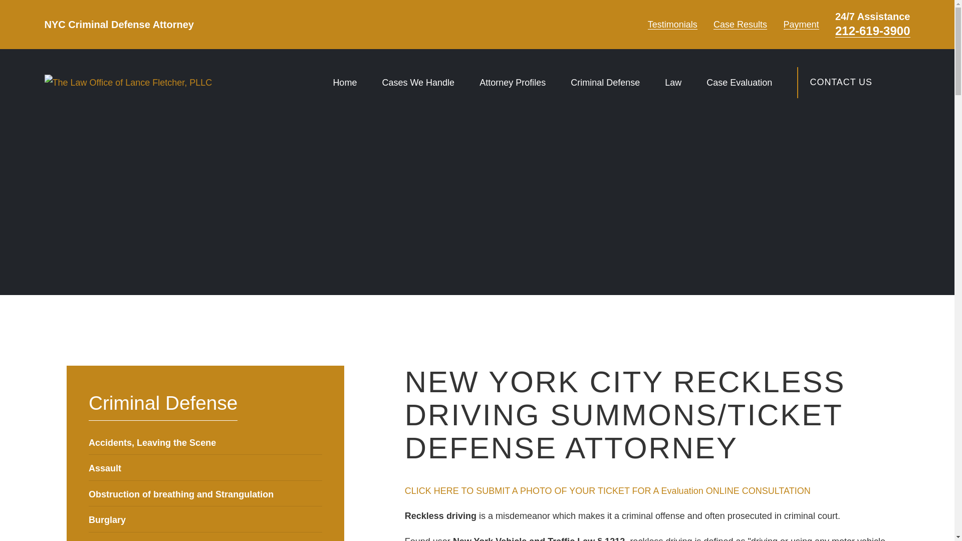  Describe the element at coordinates (740, 24) in the screenshot. I see `Case Results` at that location.